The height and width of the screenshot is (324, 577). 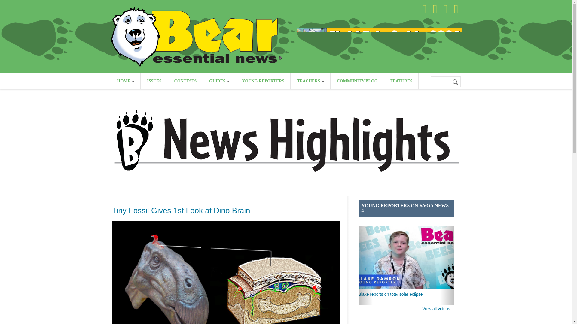 I want to click on Home, so click(x=196, y=36).